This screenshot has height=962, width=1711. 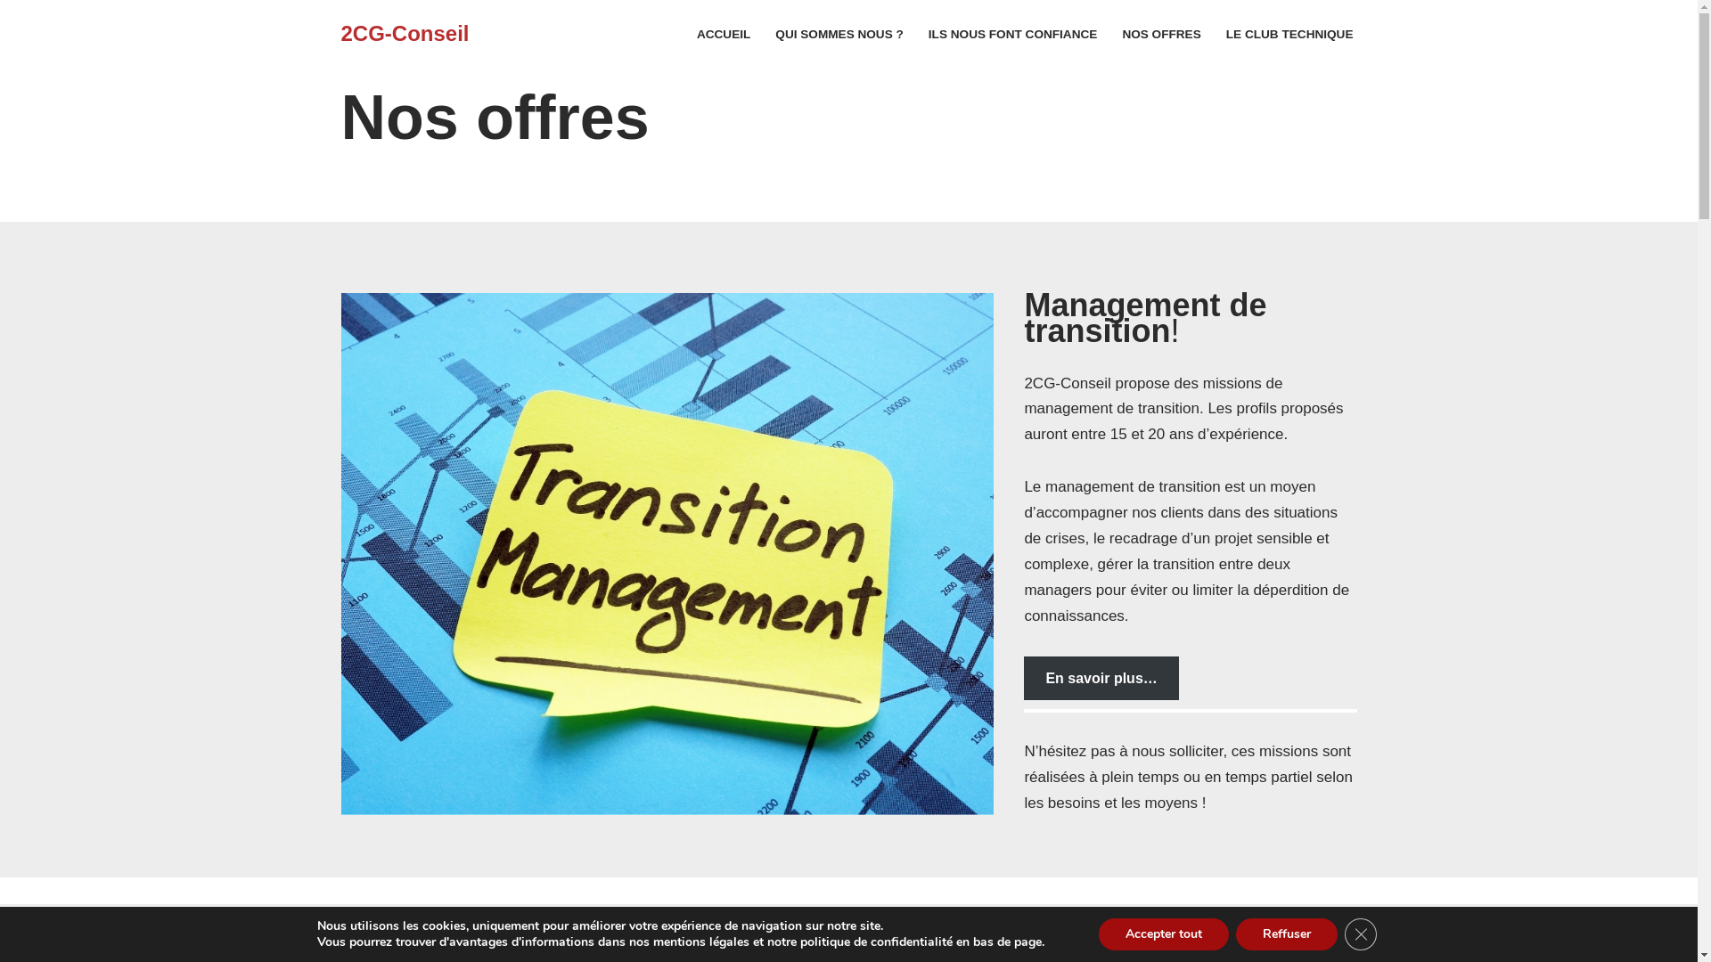 I want to click on 2CG-Conseil, so click(x=405, y=34).